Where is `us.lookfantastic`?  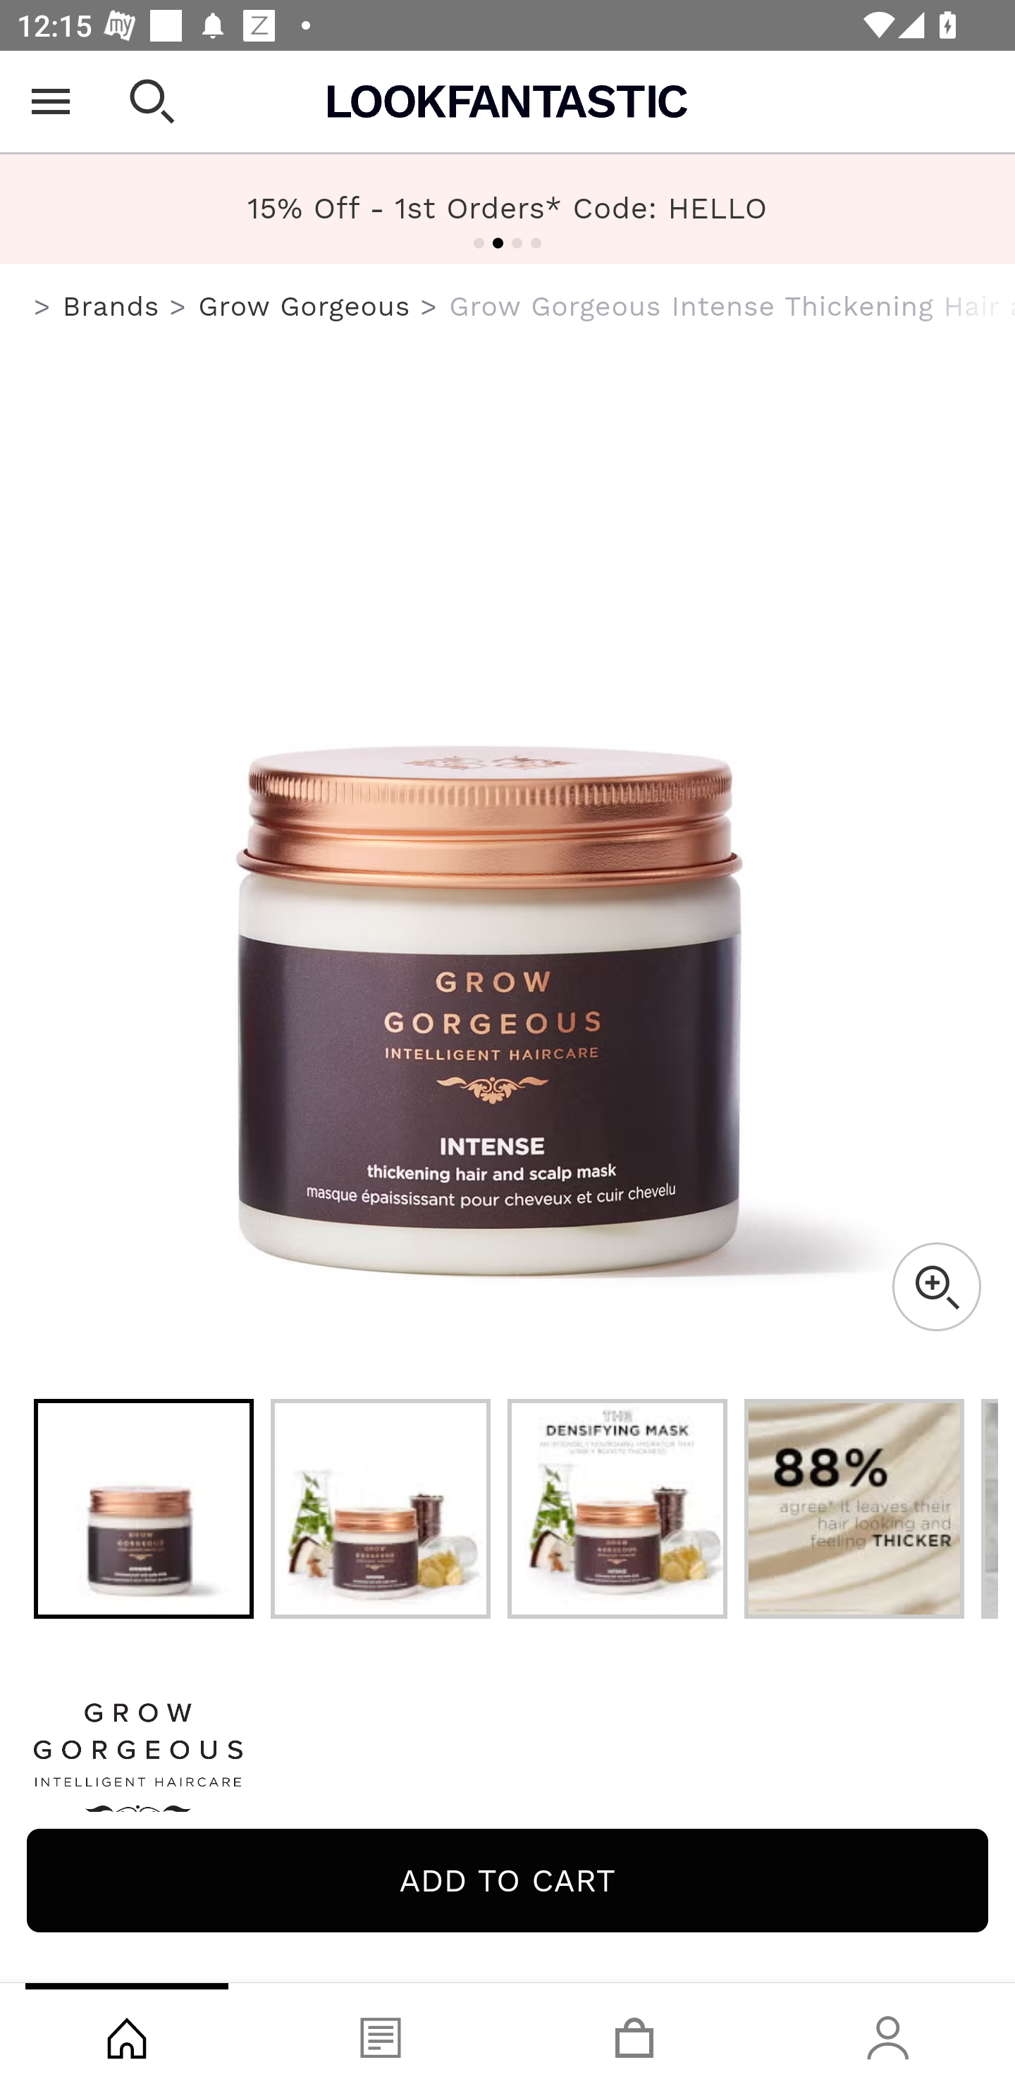
us.lookfantastic is located at coordinates (42, 307).